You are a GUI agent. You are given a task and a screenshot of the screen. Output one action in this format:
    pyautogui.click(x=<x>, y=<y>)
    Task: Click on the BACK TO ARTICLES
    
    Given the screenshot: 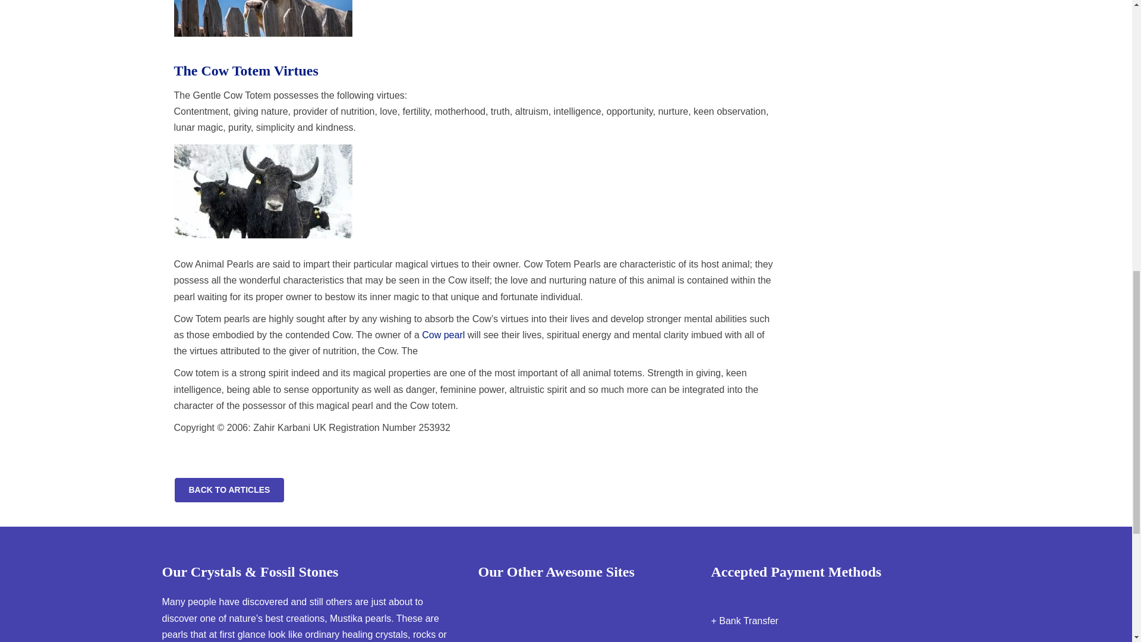 What is the action you would take?
    pyautogui.click(x=228, y=490)
    